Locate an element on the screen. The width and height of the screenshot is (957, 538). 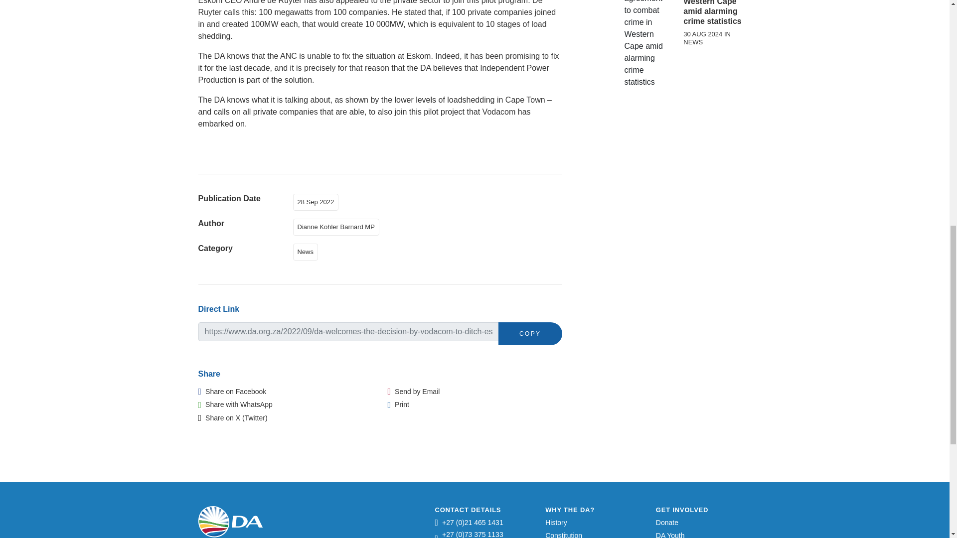
COPY is located at coordinates (530, 334).